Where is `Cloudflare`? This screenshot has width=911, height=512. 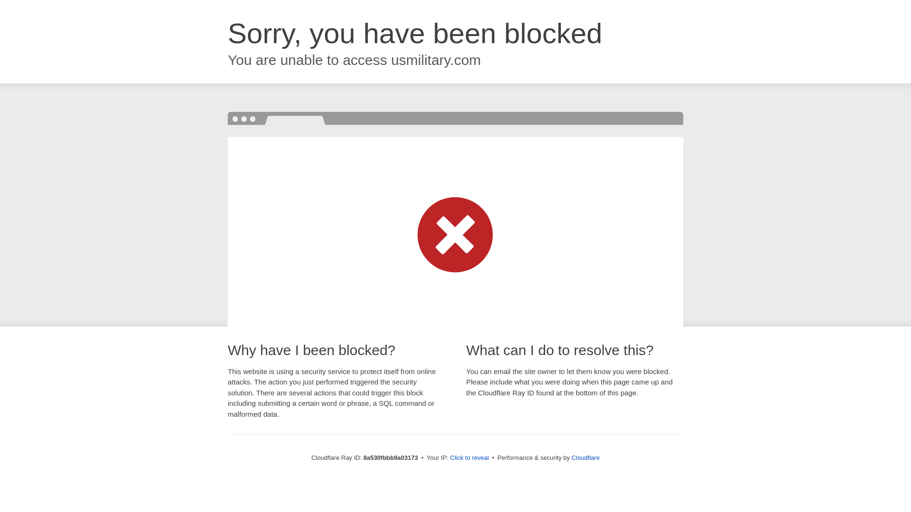
Cloudflare is located at coordinates (586, 457).